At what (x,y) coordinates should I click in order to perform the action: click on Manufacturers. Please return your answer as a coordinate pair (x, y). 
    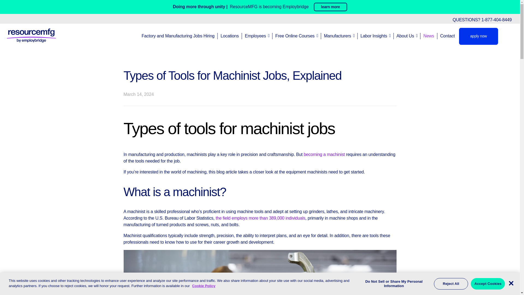
    Looking at the image, I should click on (337, 36).